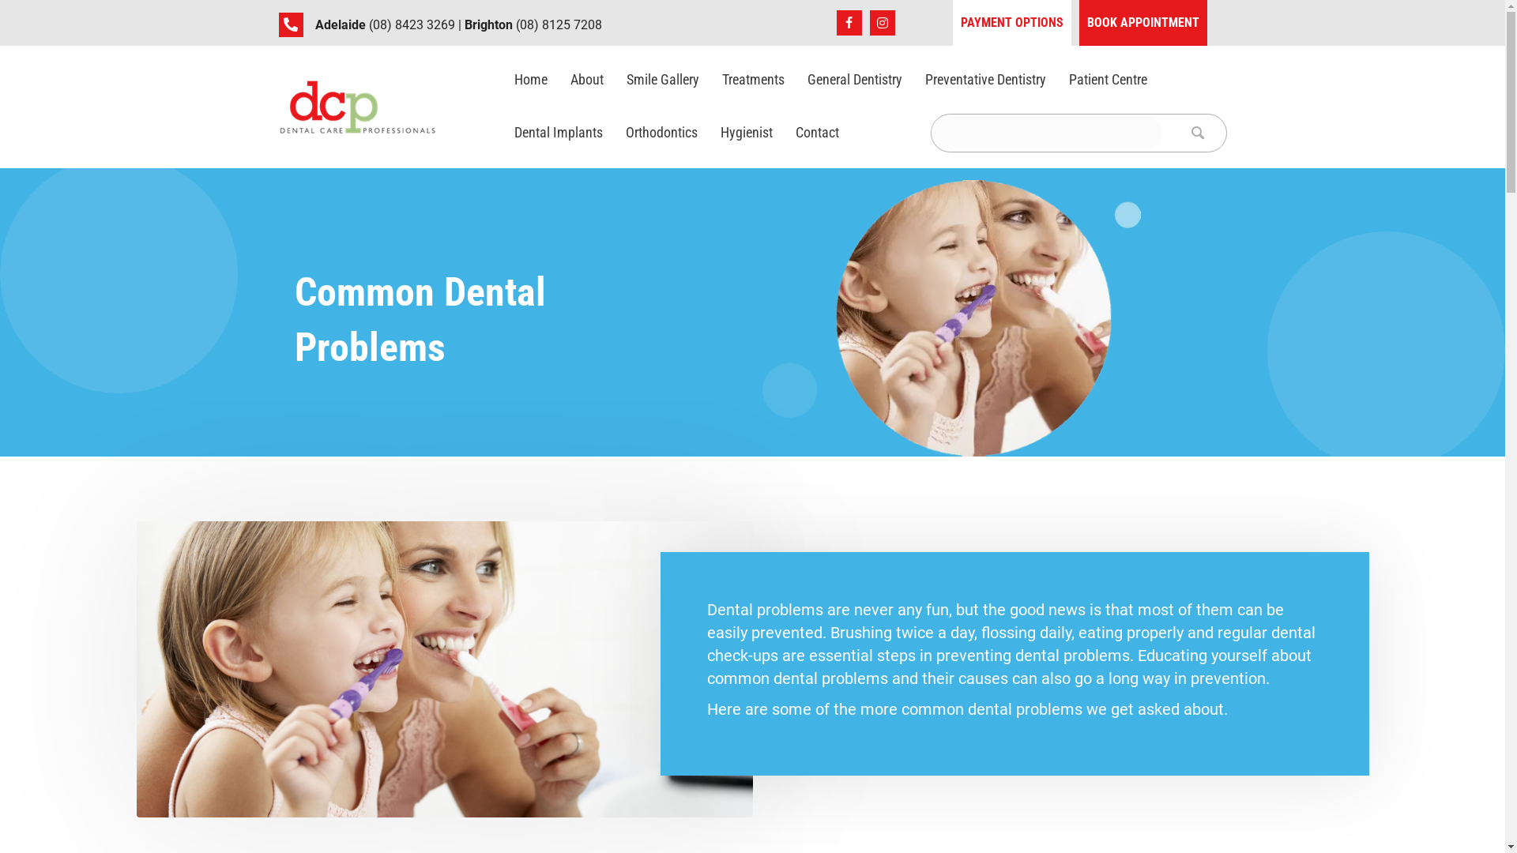 Image resolution: width=1517 pixels, height=853 pixels. What do you see at coordinates (558, 133) in the screenshot?
I see `Dental Implants` at bounding box center [558, 133].